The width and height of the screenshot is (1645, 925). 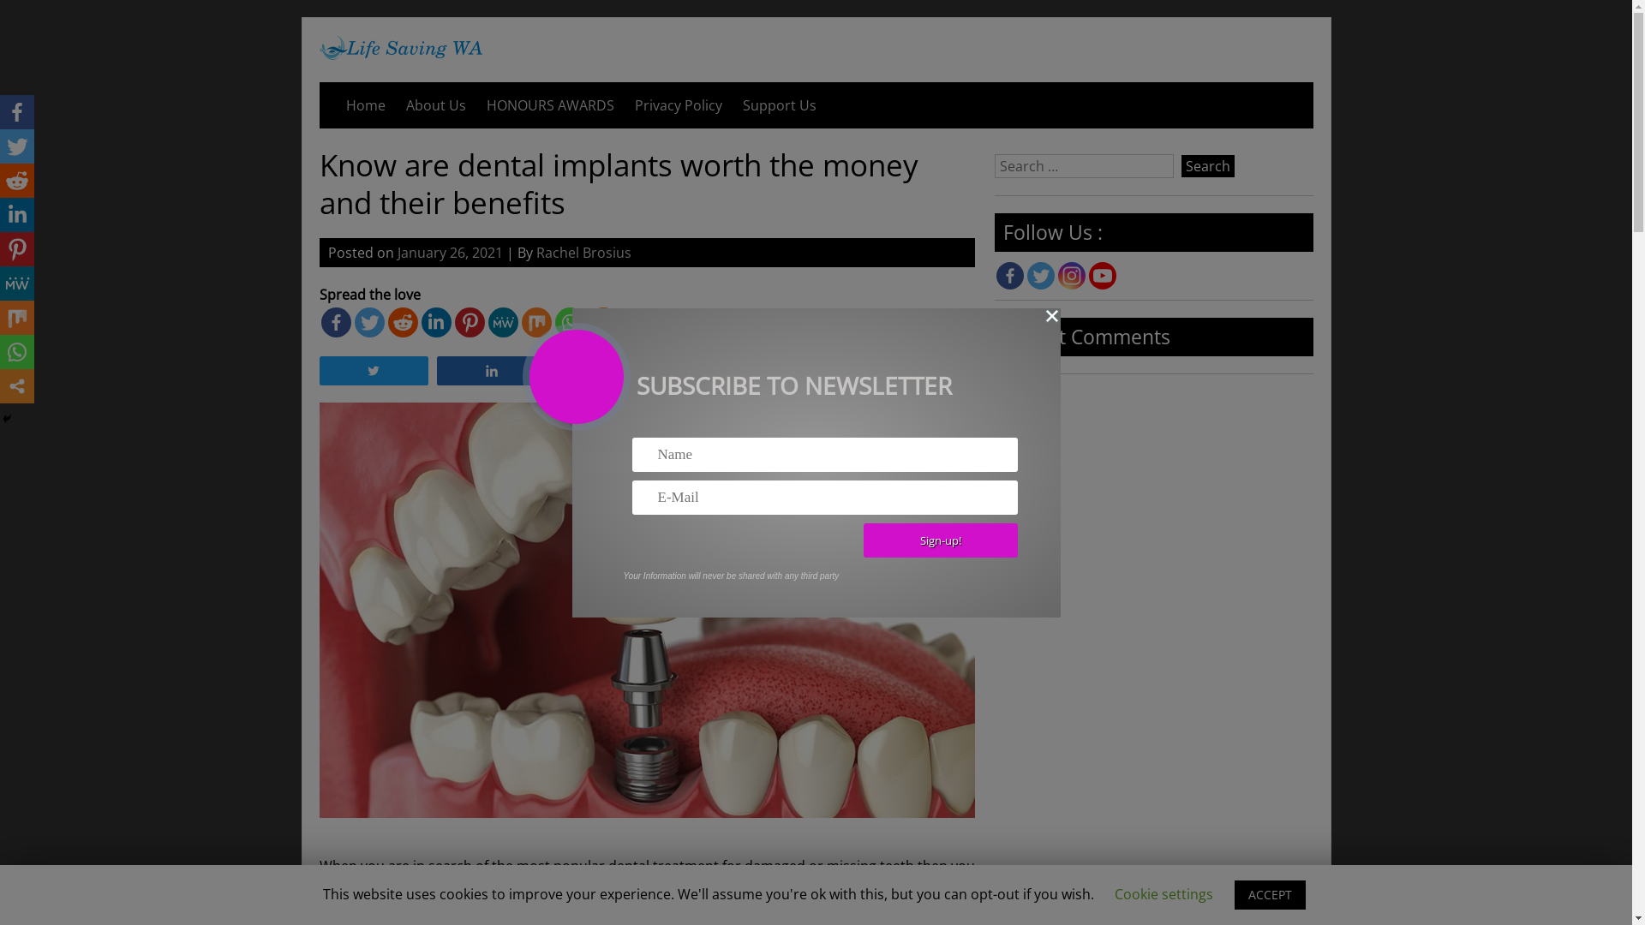 What do you see at coordinates (17, 181) in the screenshot?
I see `Reddit` at bounding box center [17, 181].